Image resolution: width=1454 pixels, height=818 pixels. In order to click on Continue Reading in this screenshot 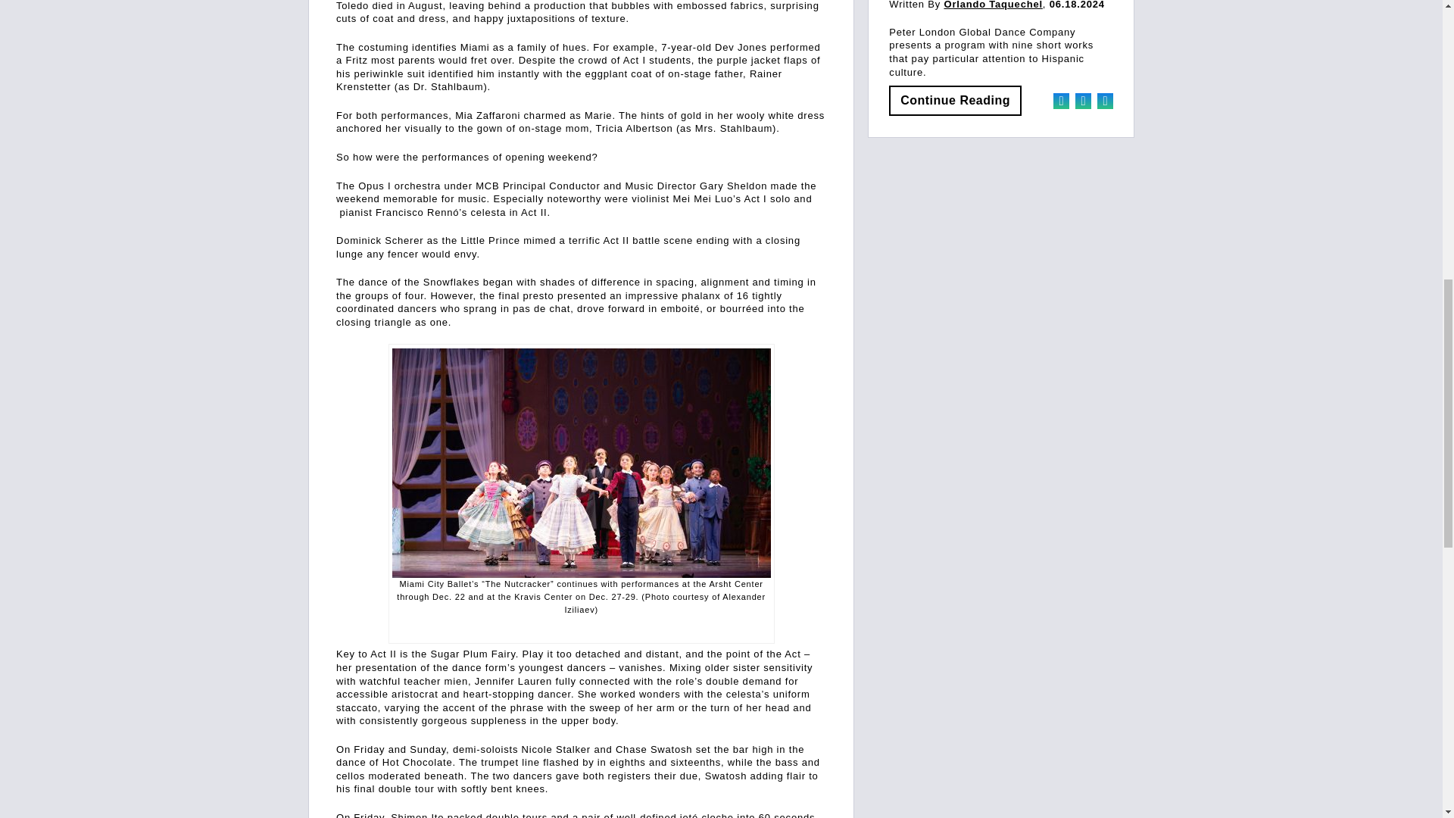, I will do `click(954, 101)`.